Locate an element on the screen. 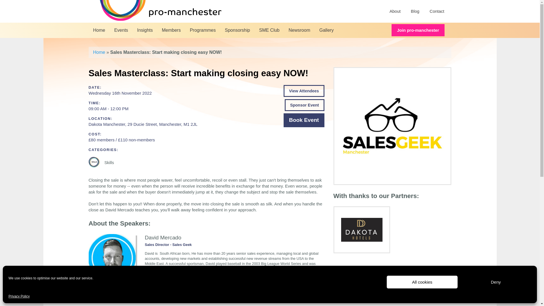 This screenshot has width=544, height=306. Privacy Policy is located at coordinates (19, 296).